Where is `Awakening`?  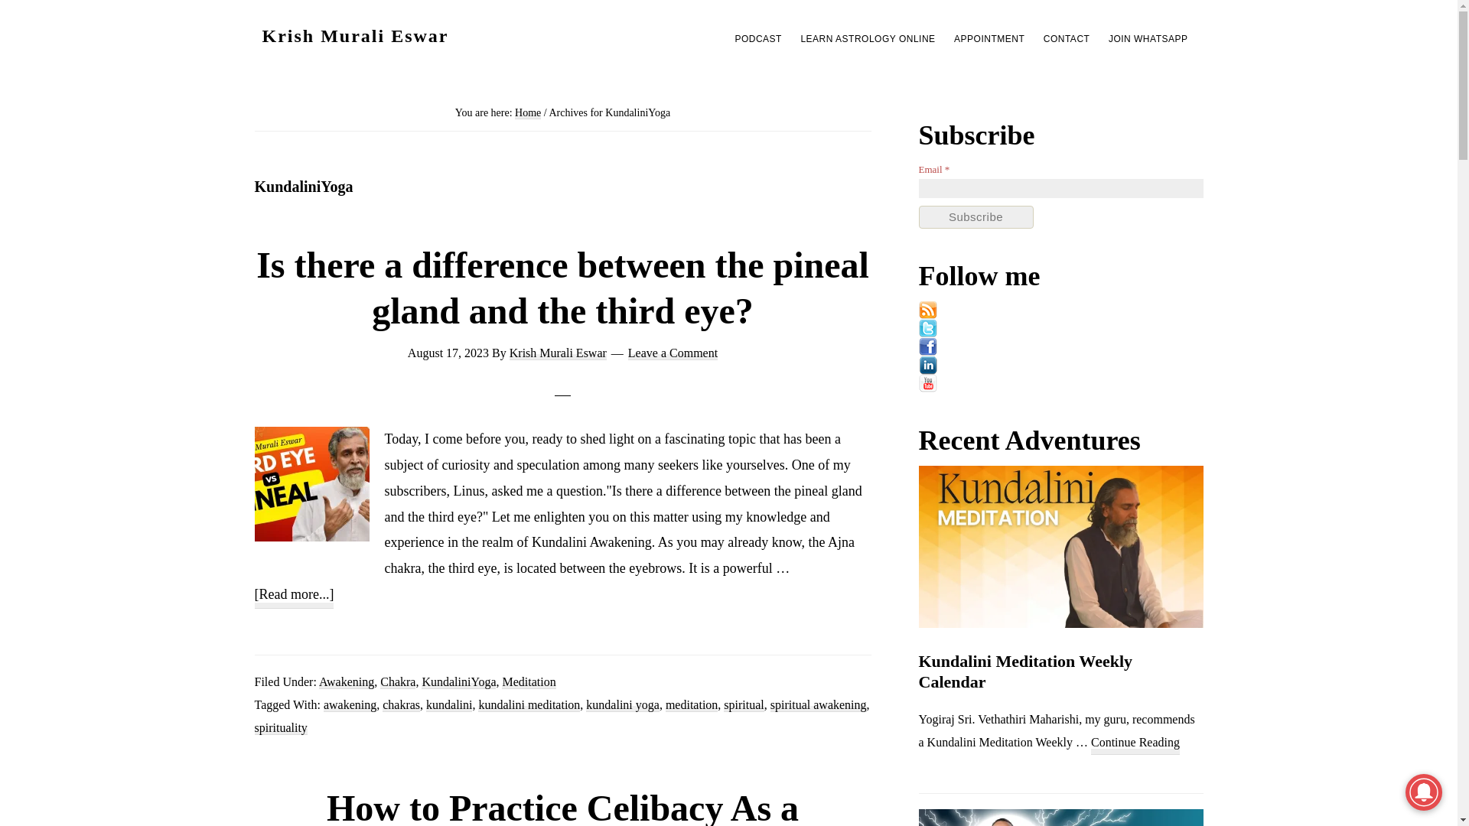
Awakening is located at coordinates (346, 681).